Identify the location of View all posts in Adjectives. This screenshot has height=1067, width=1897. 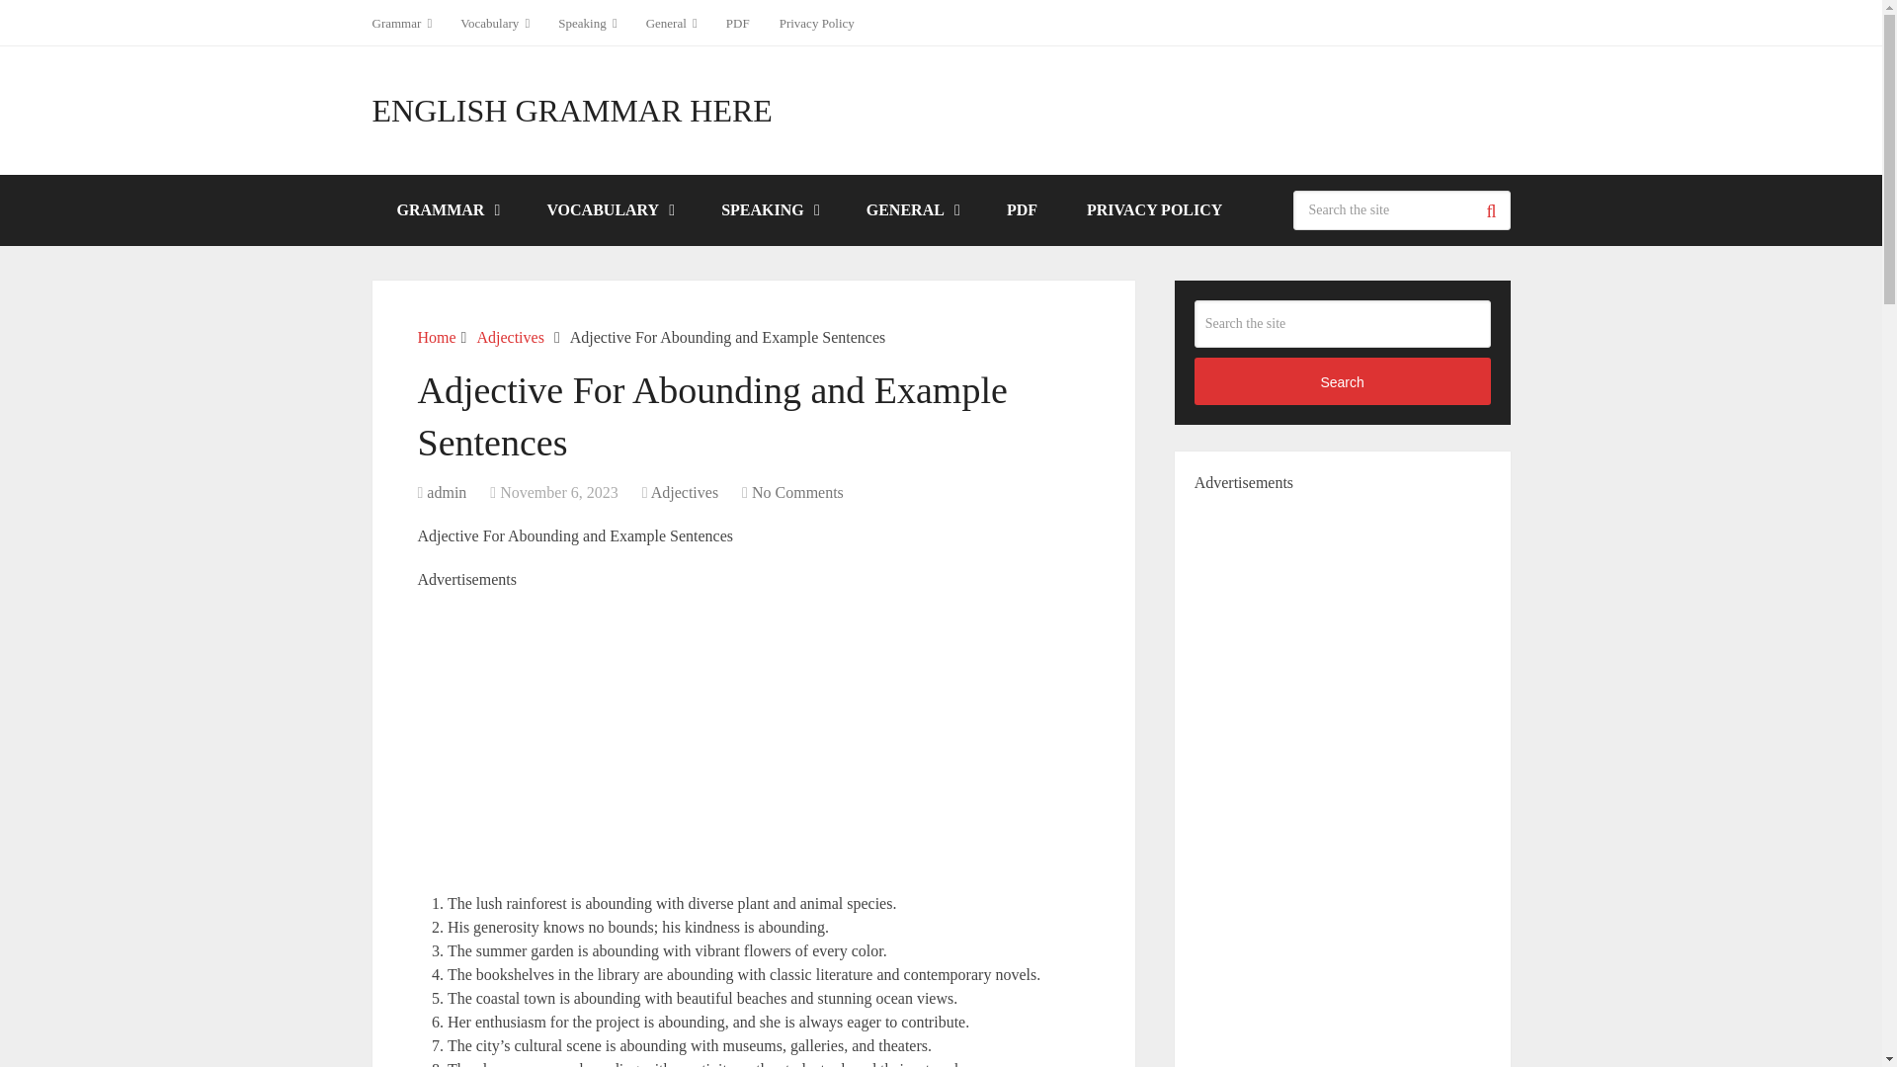
(684, 492).